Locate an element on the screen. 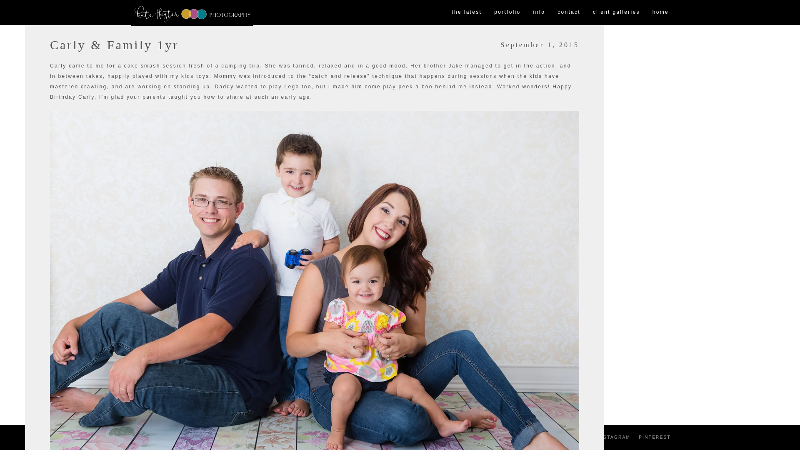 The height and width of the screenshot is (450, 800). contact is located at coordinates (568, 12).